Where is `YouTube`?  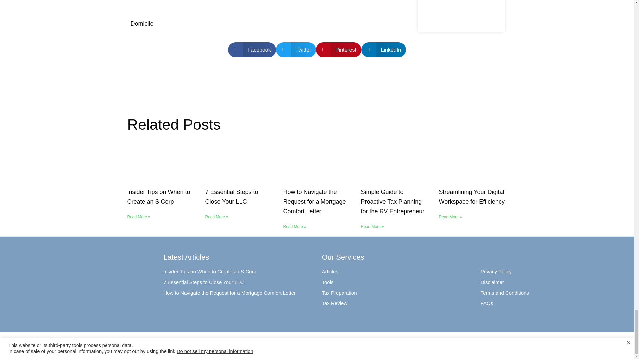 YouTube is located at coordinates (606, 344).